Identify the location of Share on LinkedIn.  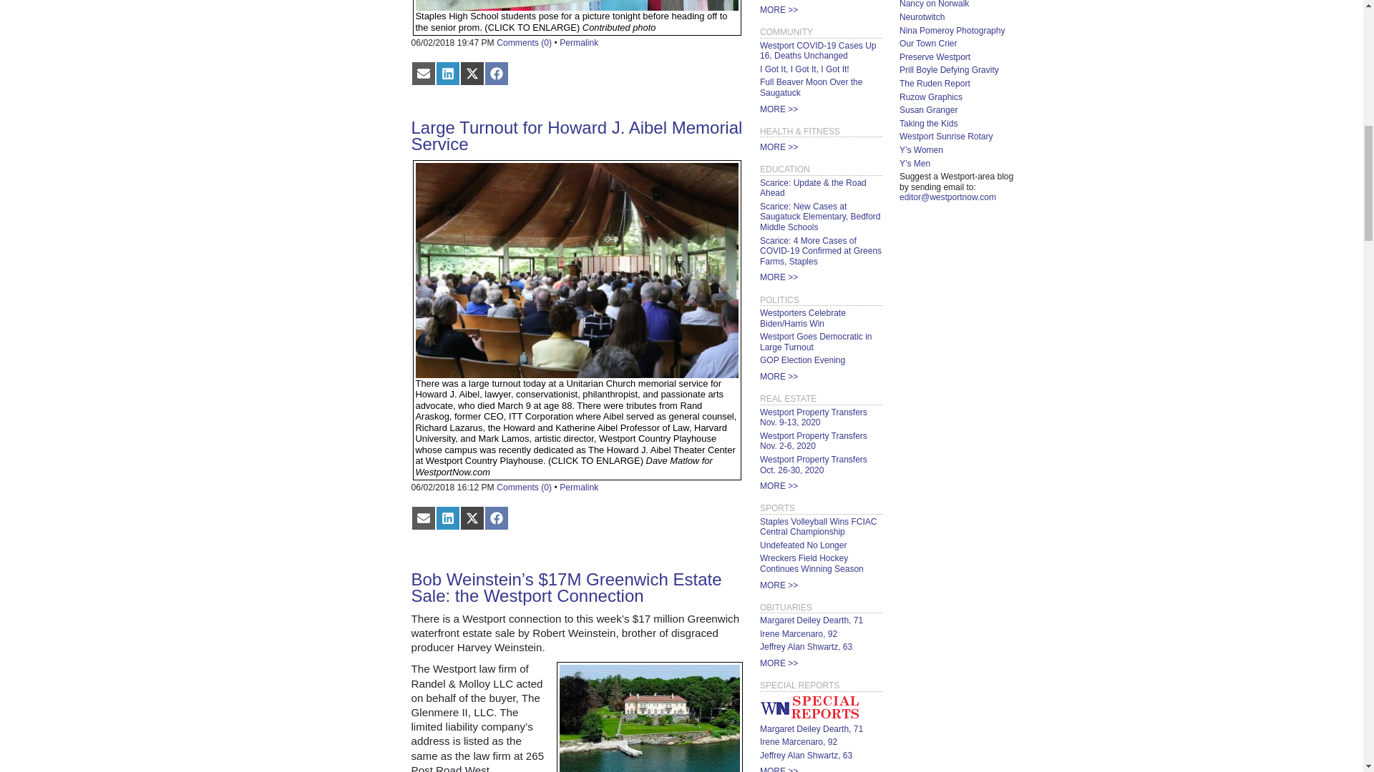
(447, 518).